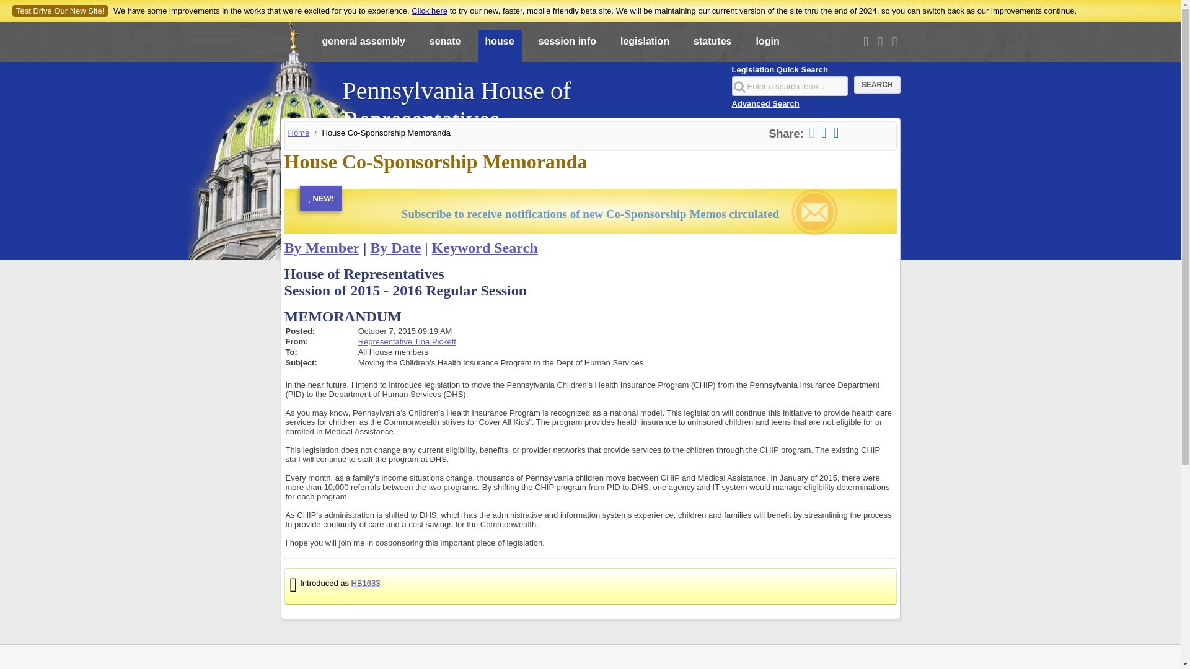 This screenshot has width=1190, height=669. I want to click on legislation, so click(645, 46).